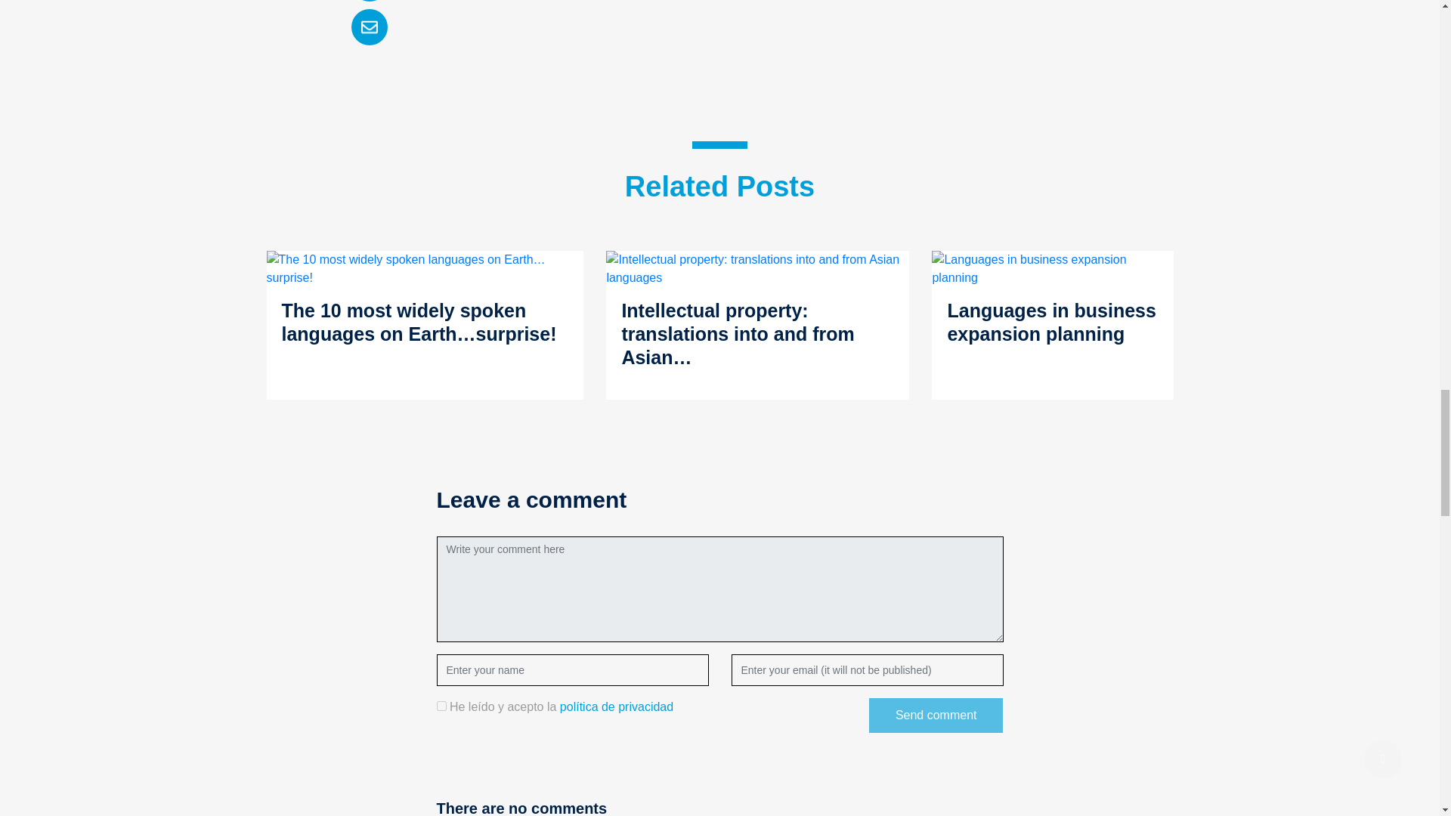 Image resolution: width=1451 pixels, height=816 pixels. Describe the element at coordinates (1052, 269) in the screenshot. I see `Languages in business expansion planning` at that location.